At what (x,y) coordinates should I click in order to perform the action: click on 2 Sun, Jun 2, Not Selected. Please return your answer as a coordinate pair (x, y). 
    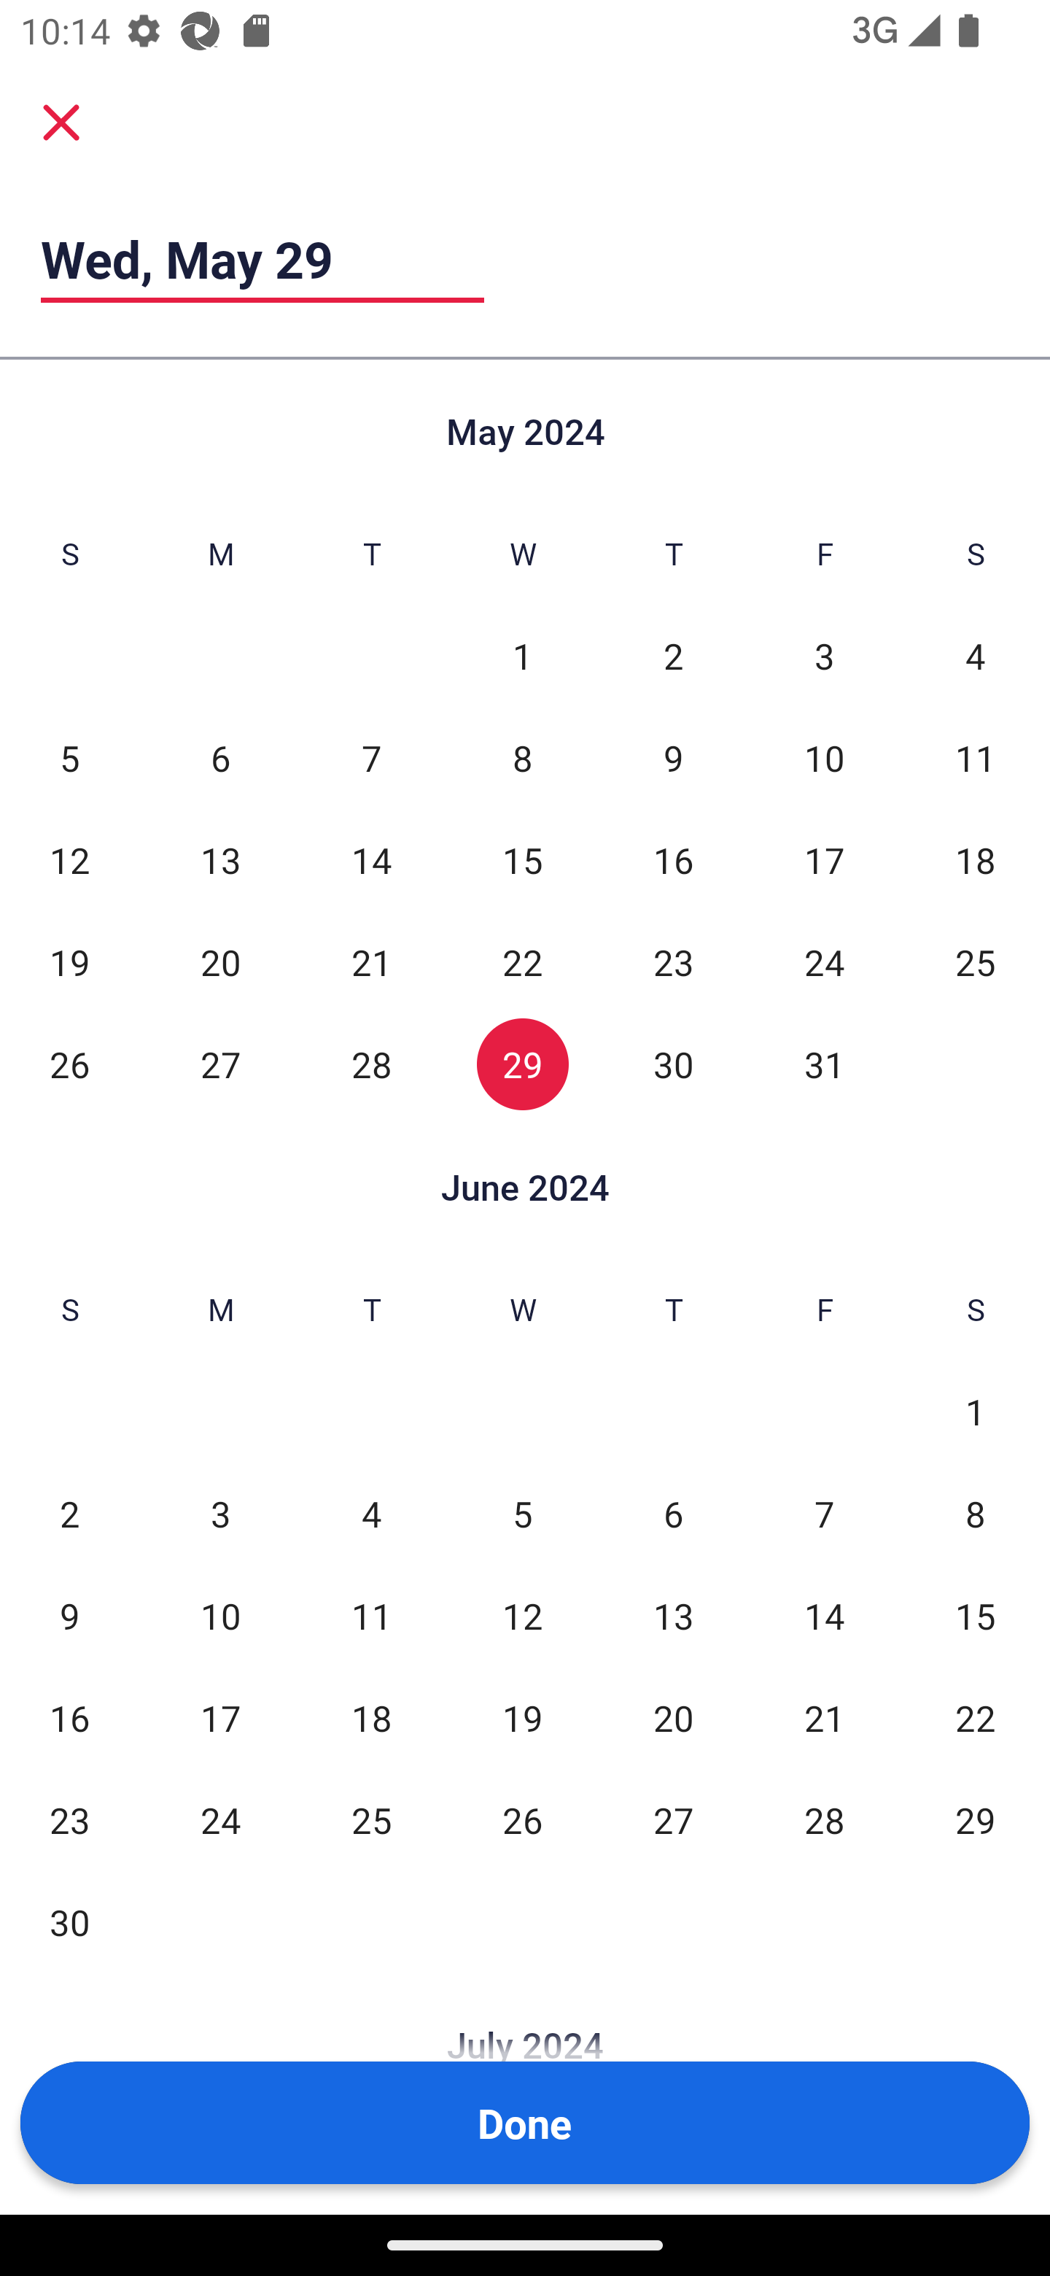
    Looking at the image, I should click on (69, 1514).